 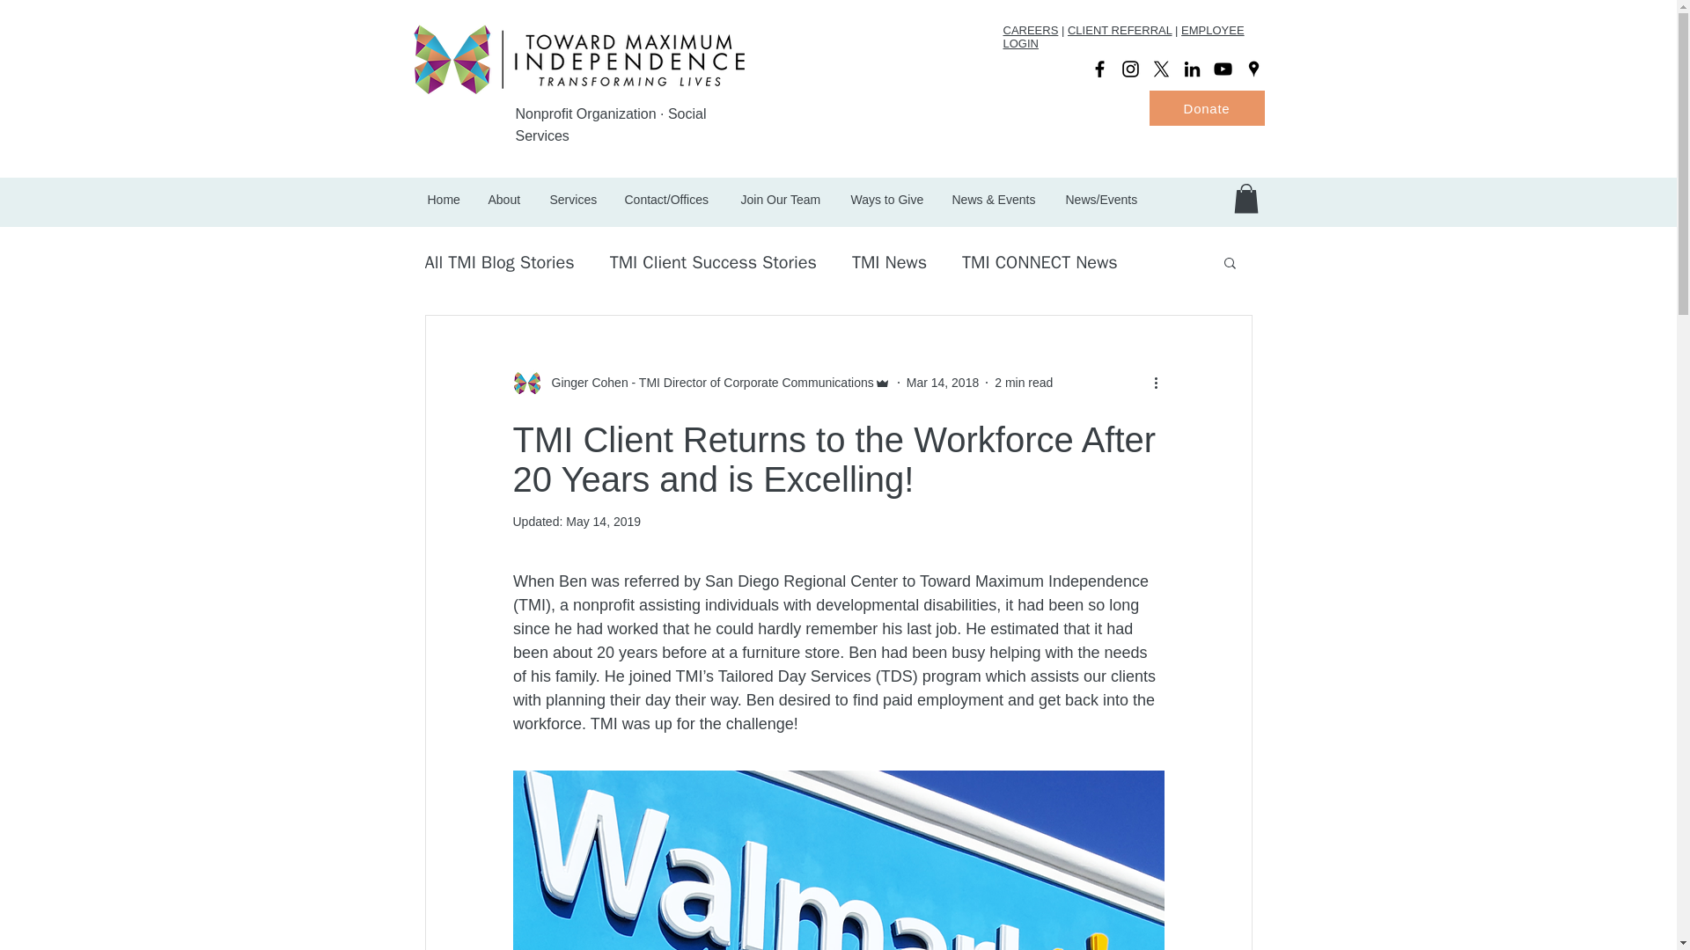 What do you see at coordinates (1123, 37) in the screenshot?
I see `EMPLOYEE LOGIN` at bounding box center [1123, 37].